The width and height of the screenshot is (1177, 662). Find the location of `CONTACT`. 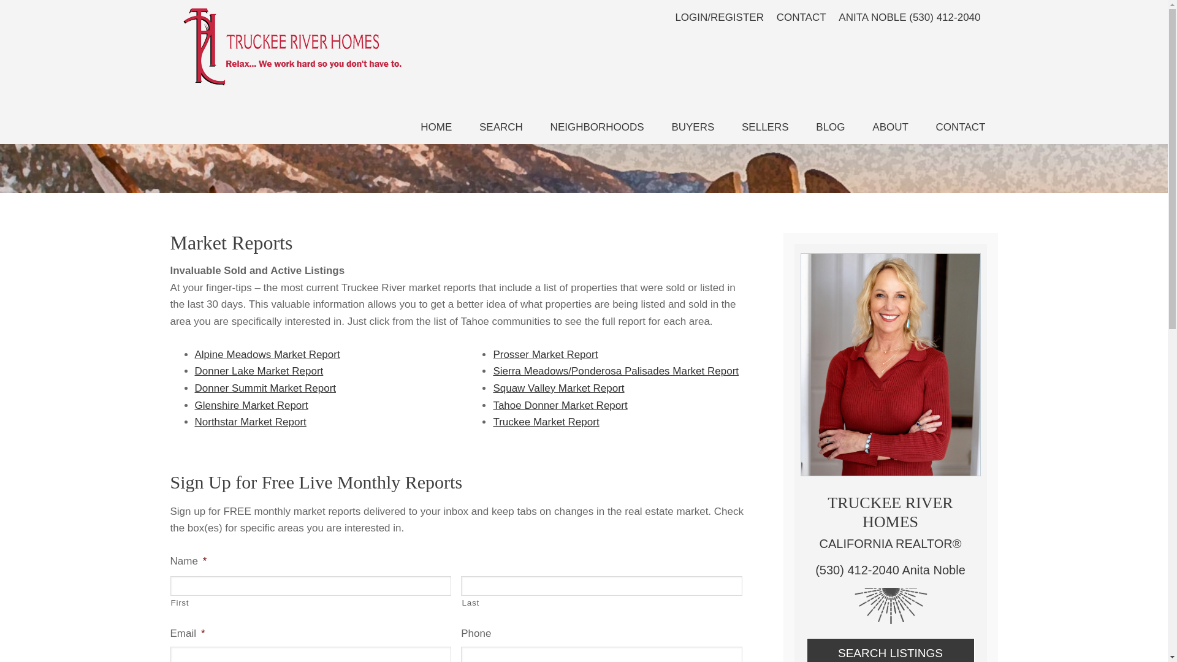

CONTACT is located at coordinates (961, 127).